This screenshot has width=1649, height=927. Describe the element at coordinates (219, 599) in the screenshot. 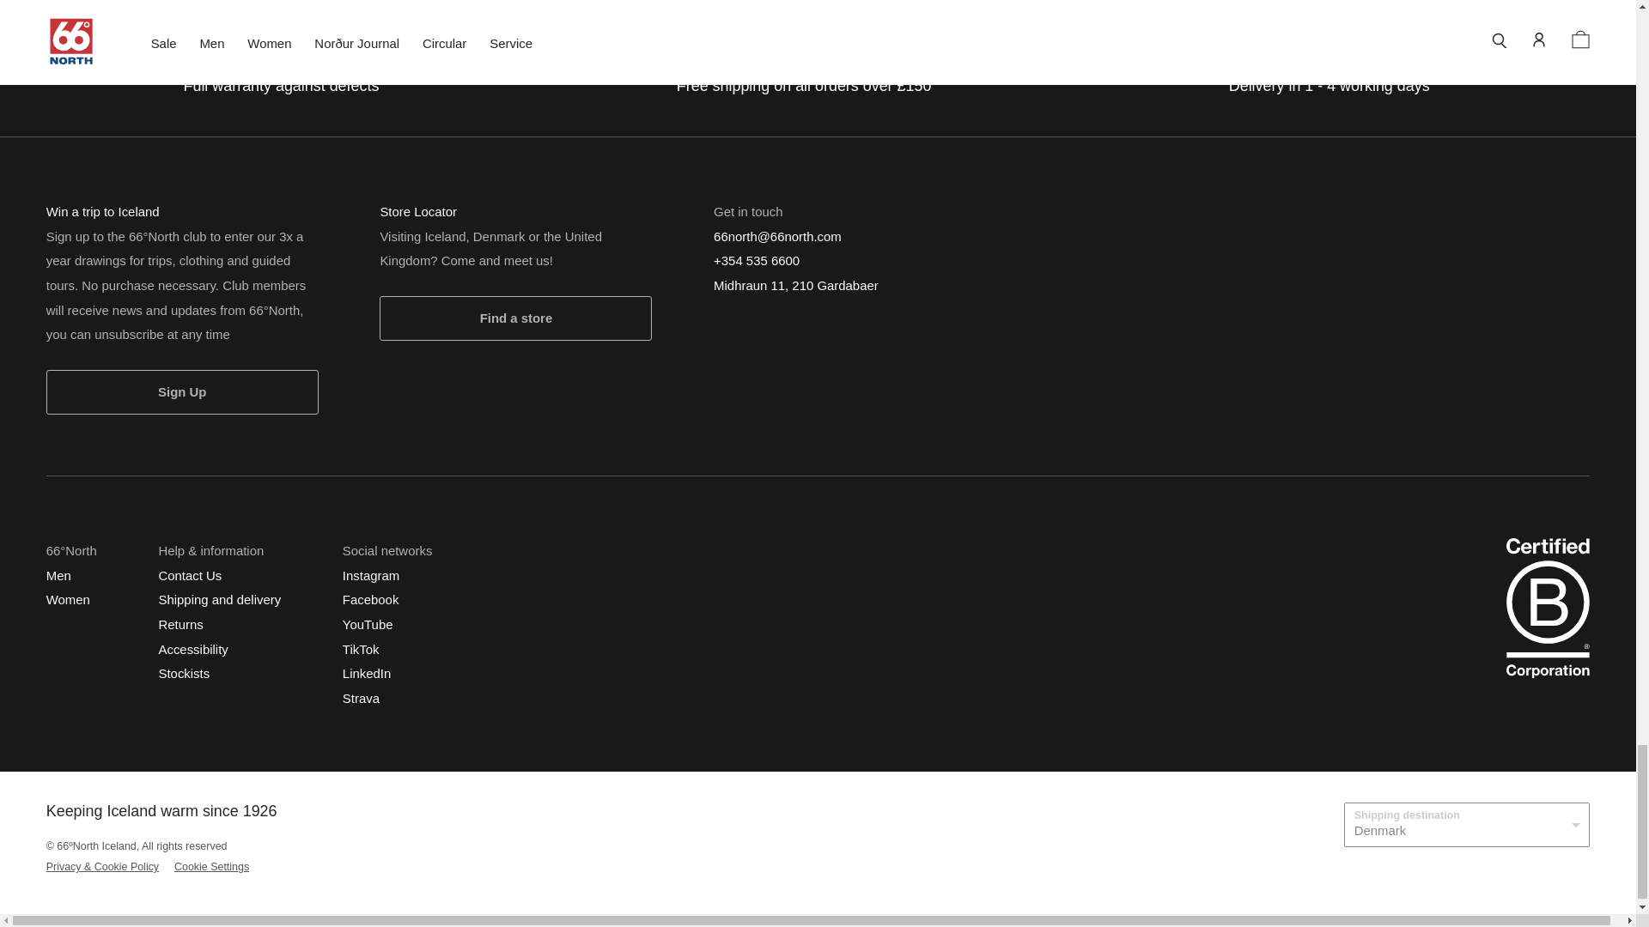

I see `Shipping and delivery` at that location.